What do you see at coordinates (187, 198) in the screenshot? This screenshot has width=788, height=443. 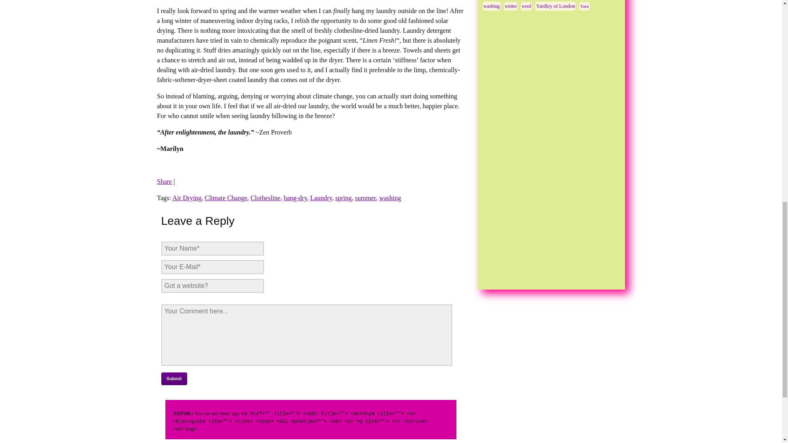 I see `Air Drying` at bounding box center [187, 198].